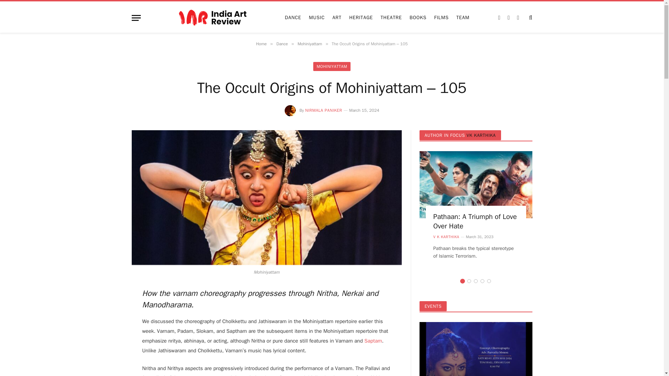  Describe the element at coordinates (373, 340) in the screenshot. I see `Saptam` at that location.